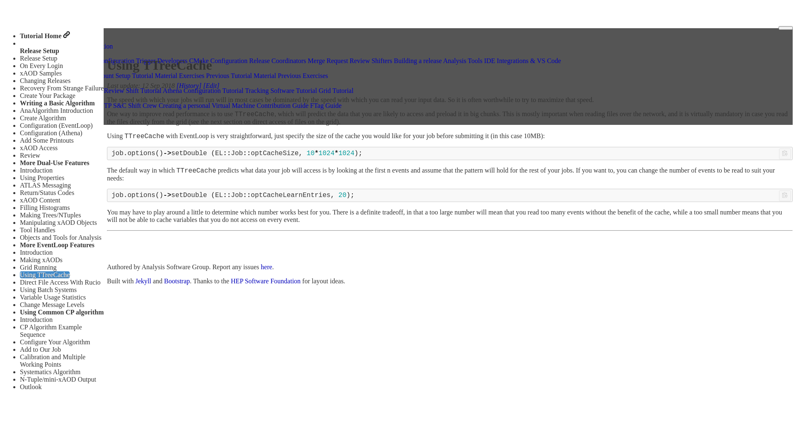 Image resolution: width=796 pixels, height=448 pixels. What do you see at coordinates (52, 304) in the screenshot?
I see `Change Message Levels` at bounding box center [52, 304].